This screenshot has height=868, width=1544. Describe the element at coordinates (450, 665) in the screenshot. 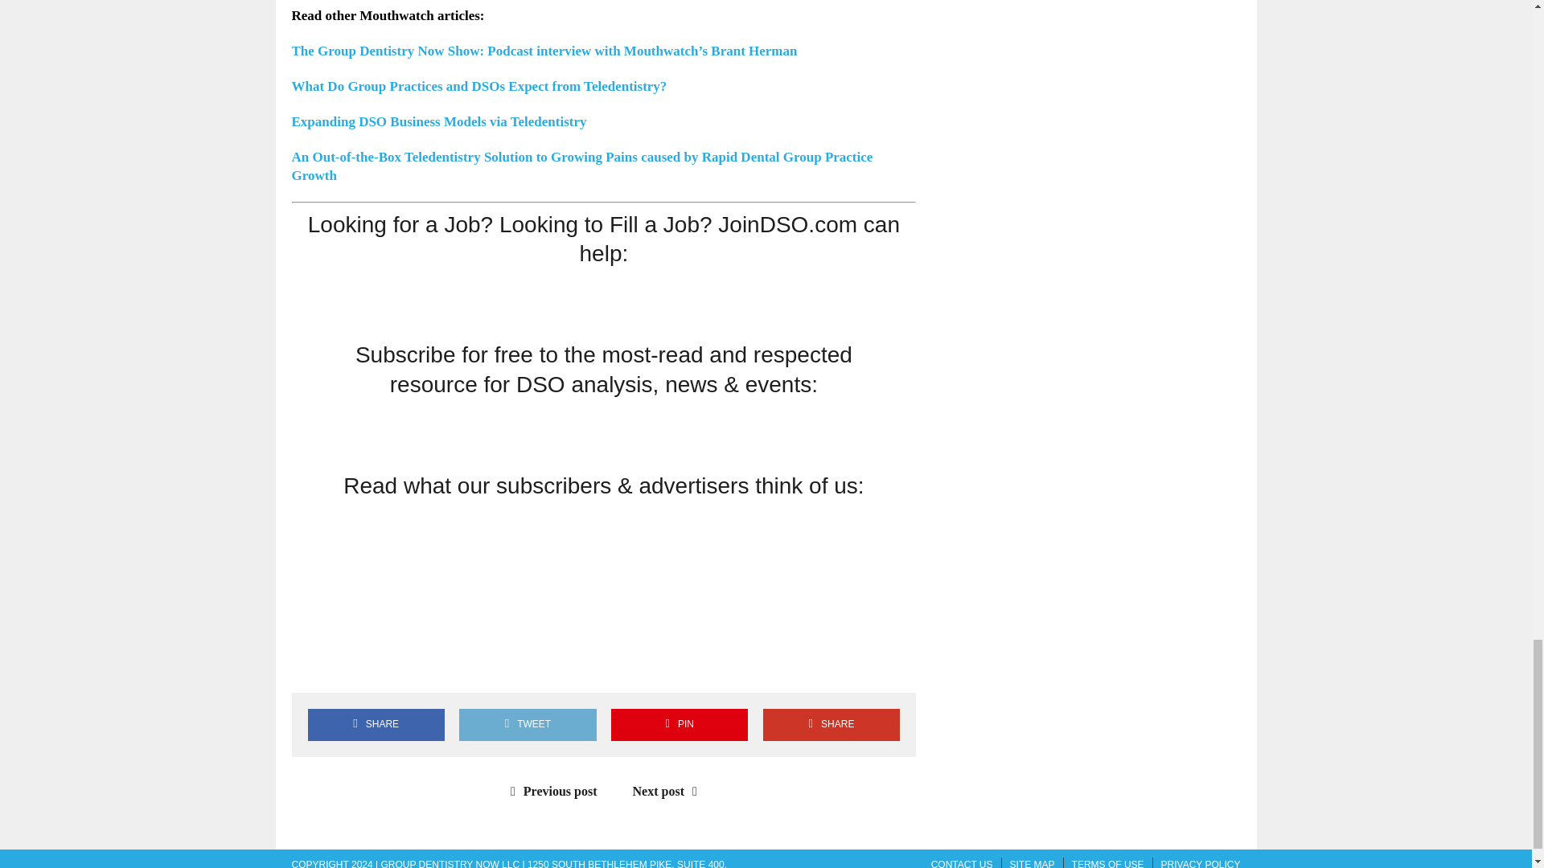

I see `Share by email` at that location.